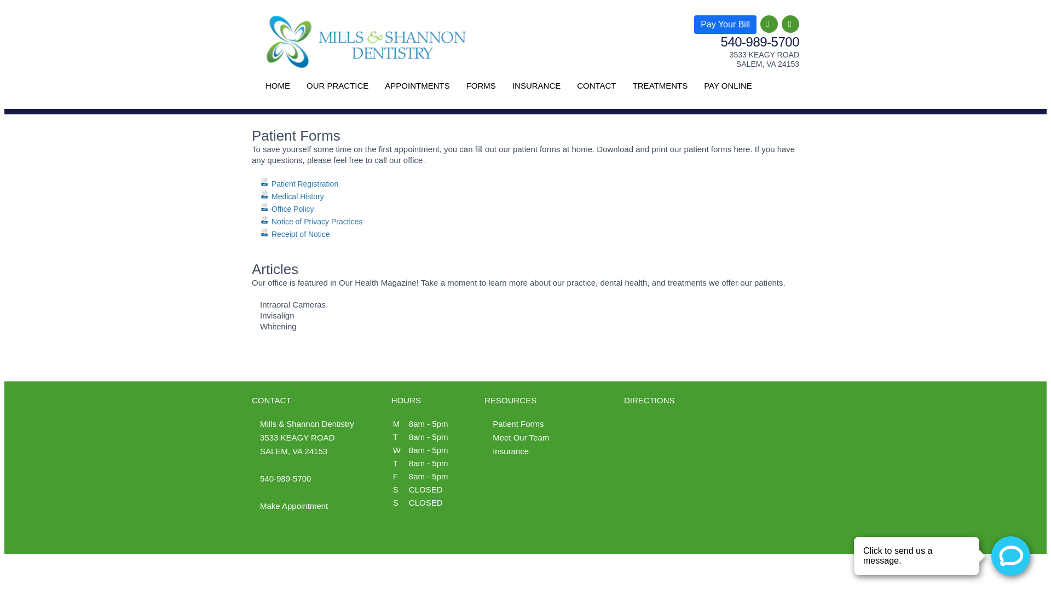 The height and width of the screenshot is (591, 1051). I want to click on PAY ONLINE, so click(727, 85).